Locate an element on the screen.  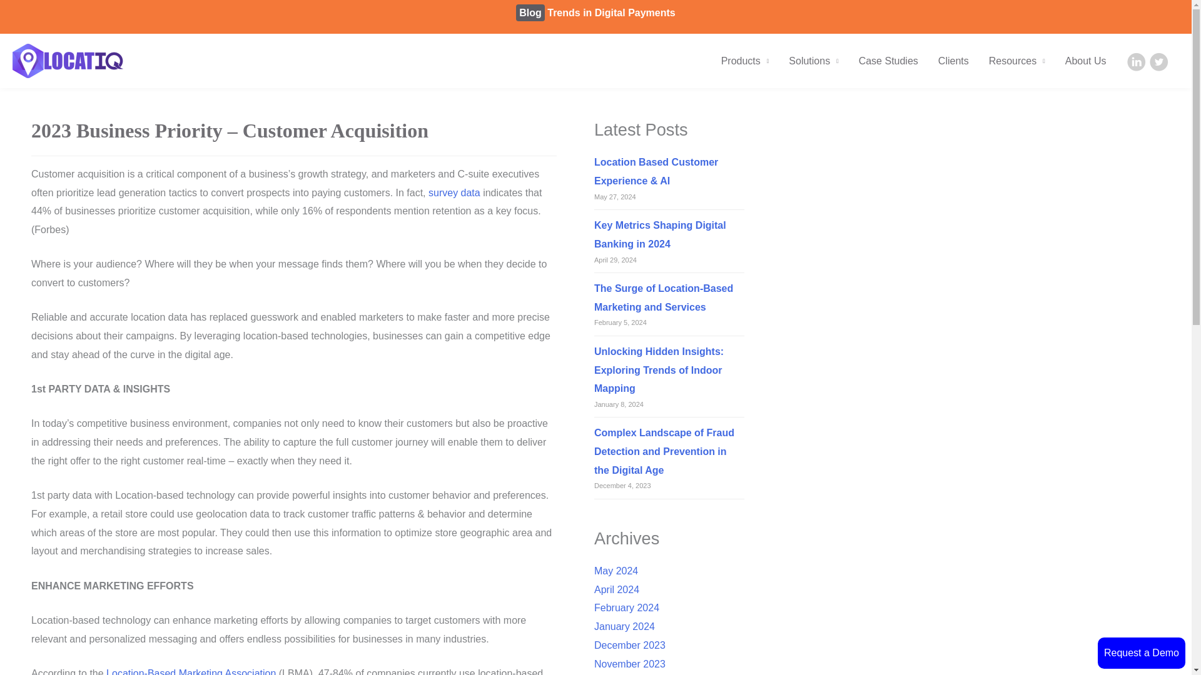
Location-Based Marketing Association is located at coordinates (191, 671).